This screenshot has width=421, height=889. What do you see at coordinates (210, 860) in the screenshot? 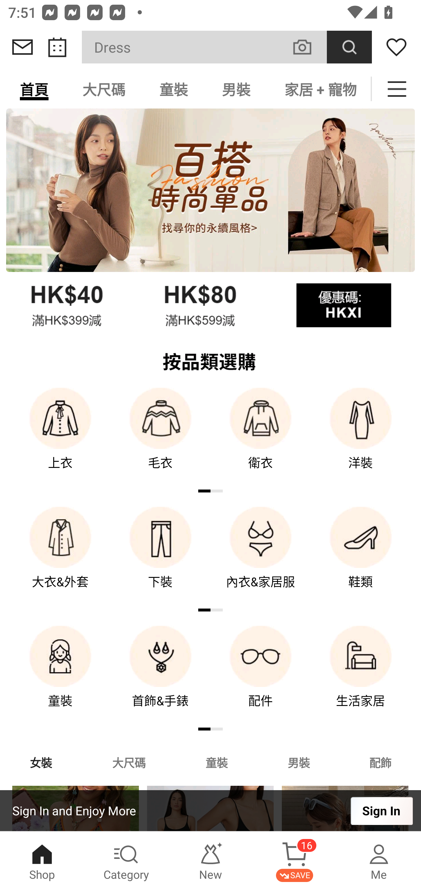
I see `New` at bounding box center [210, 860].